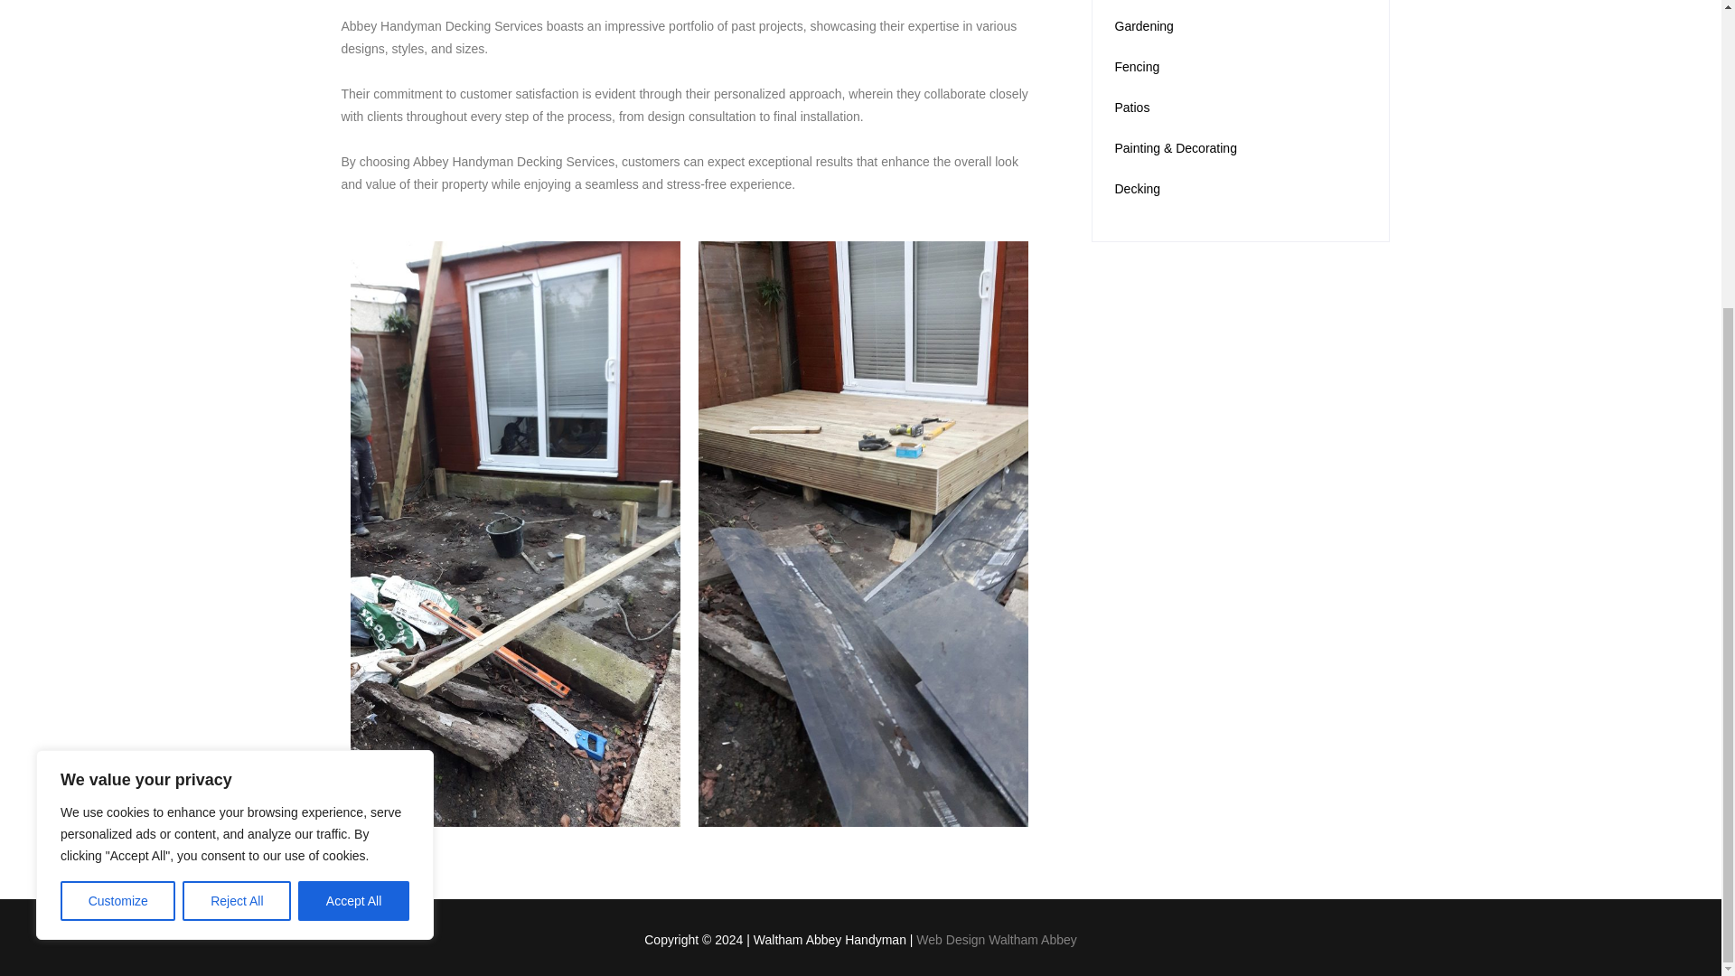 This screenshot has width=1735, height=976. Describe the element at coordinates (117, 462) in the screenshot. I see `Customize` at that location.